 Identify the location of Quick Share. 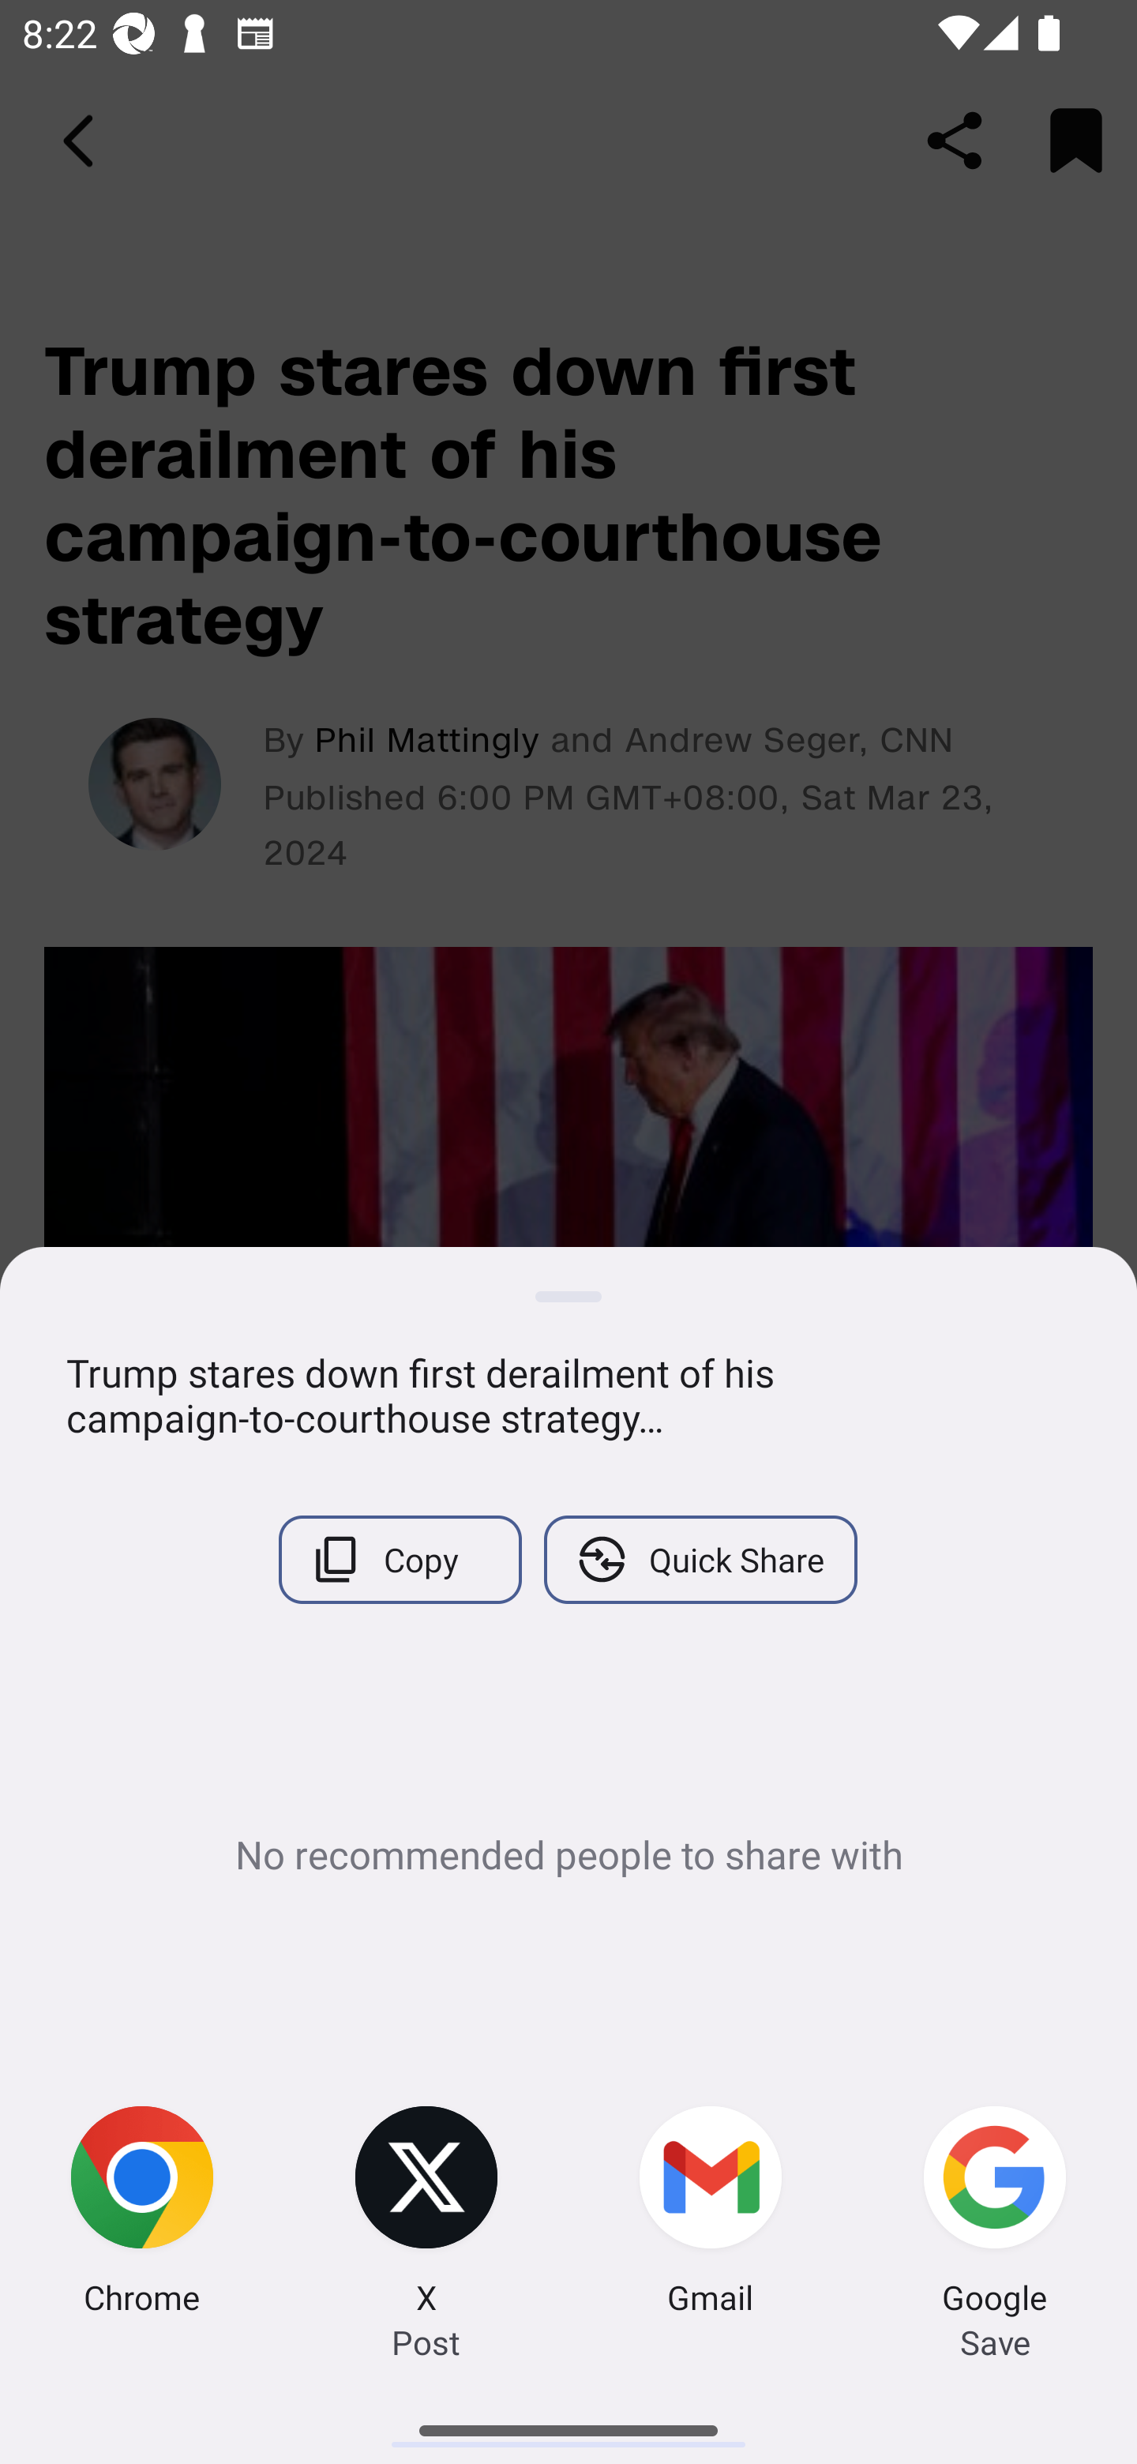
(700, 1559).